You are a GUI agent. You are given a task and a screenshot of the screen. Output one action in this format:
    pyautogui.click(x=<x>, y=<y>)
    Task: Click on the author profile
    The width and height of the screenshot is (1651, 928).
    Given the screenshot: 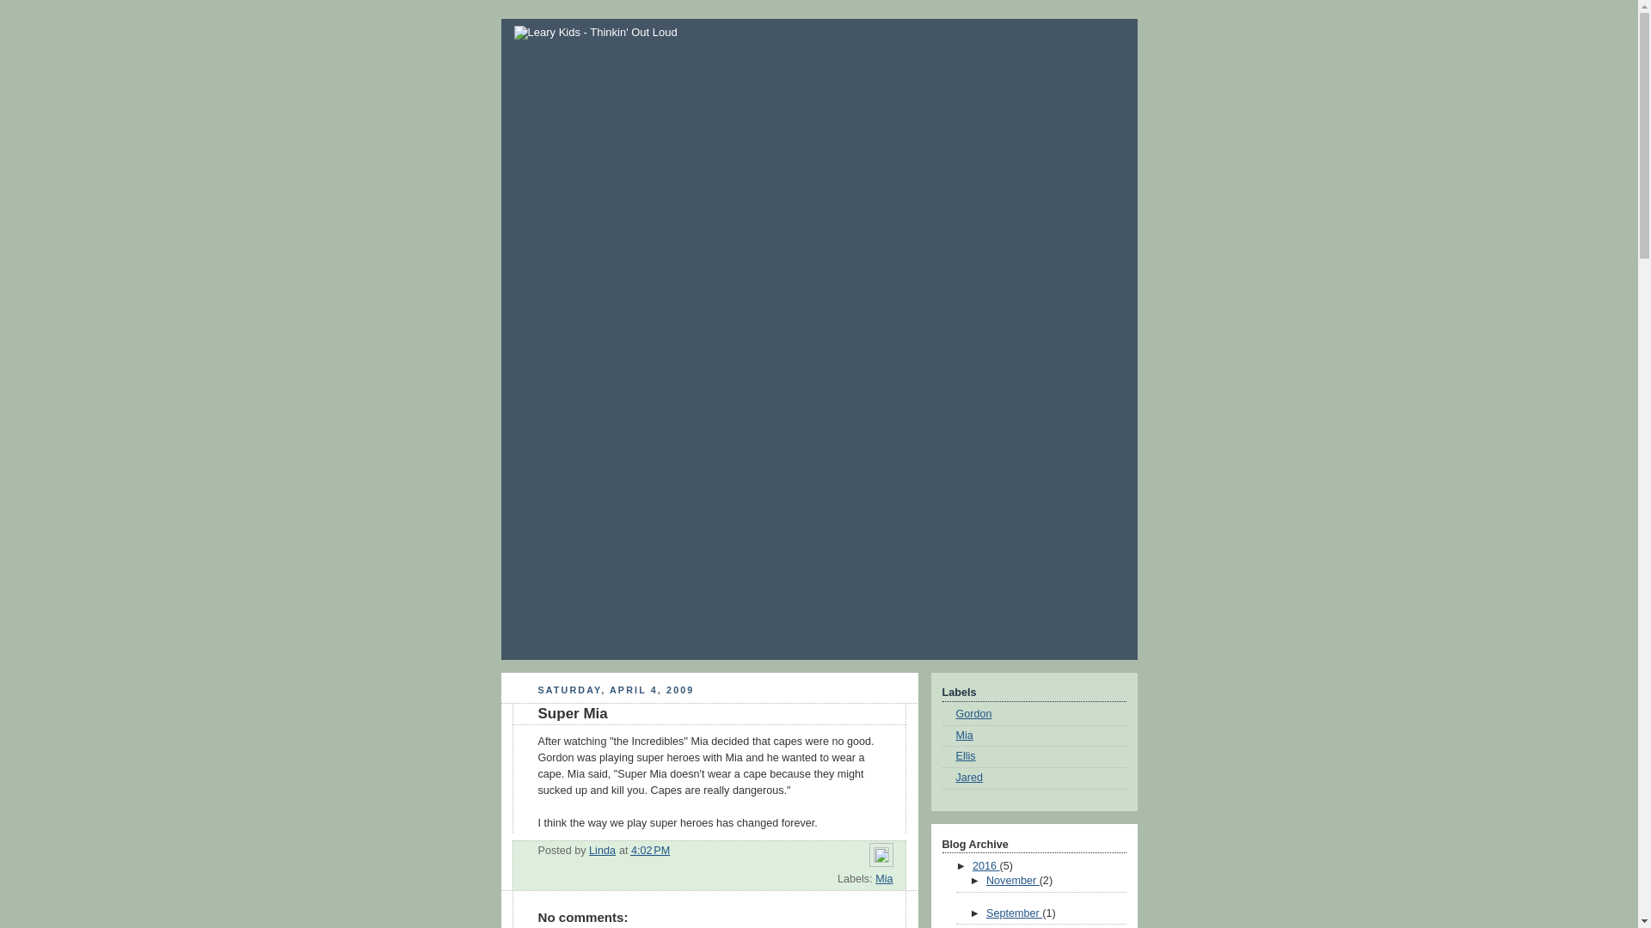 What is the action you would take?
    pyautogui.click(x=602, y=850)
    